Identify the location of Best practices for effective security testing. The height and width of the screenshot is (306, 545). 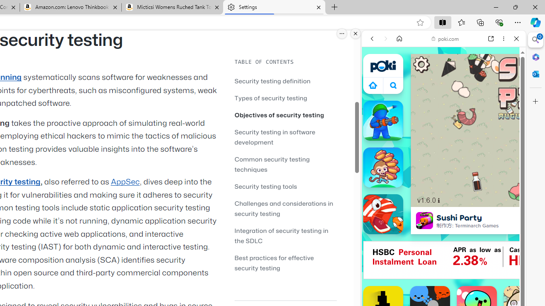
(285, 263).